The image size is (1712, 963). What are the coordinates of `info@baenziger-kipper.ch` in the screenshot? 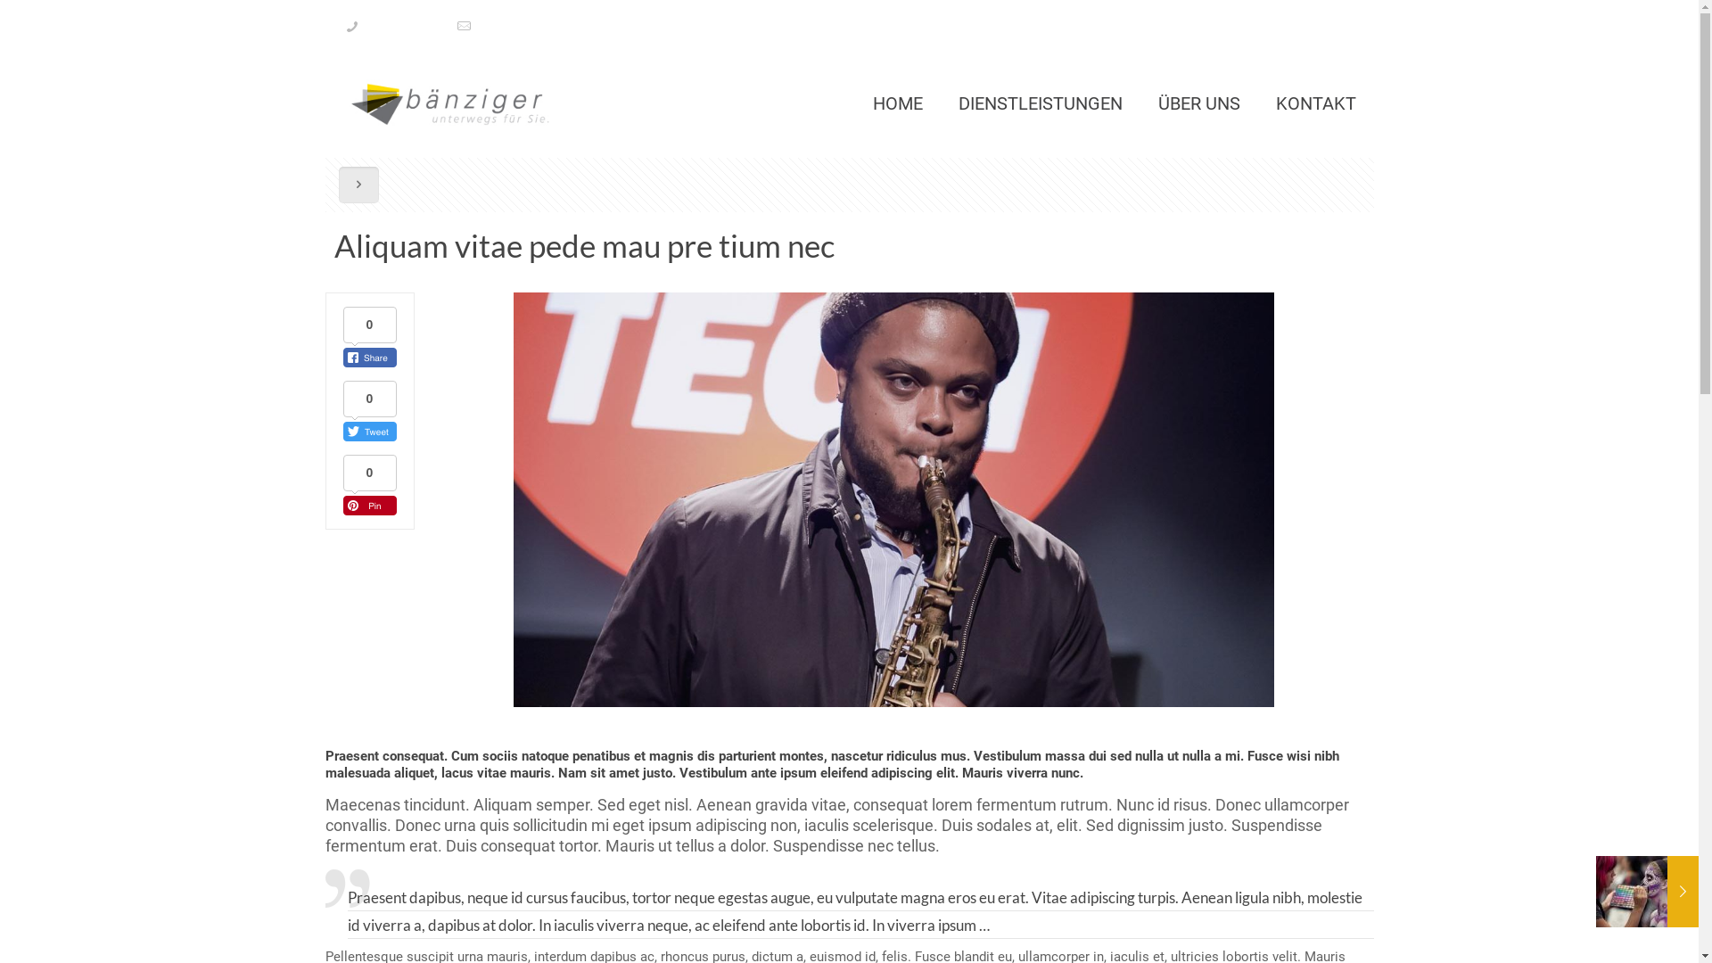 It's located at (549, 27).